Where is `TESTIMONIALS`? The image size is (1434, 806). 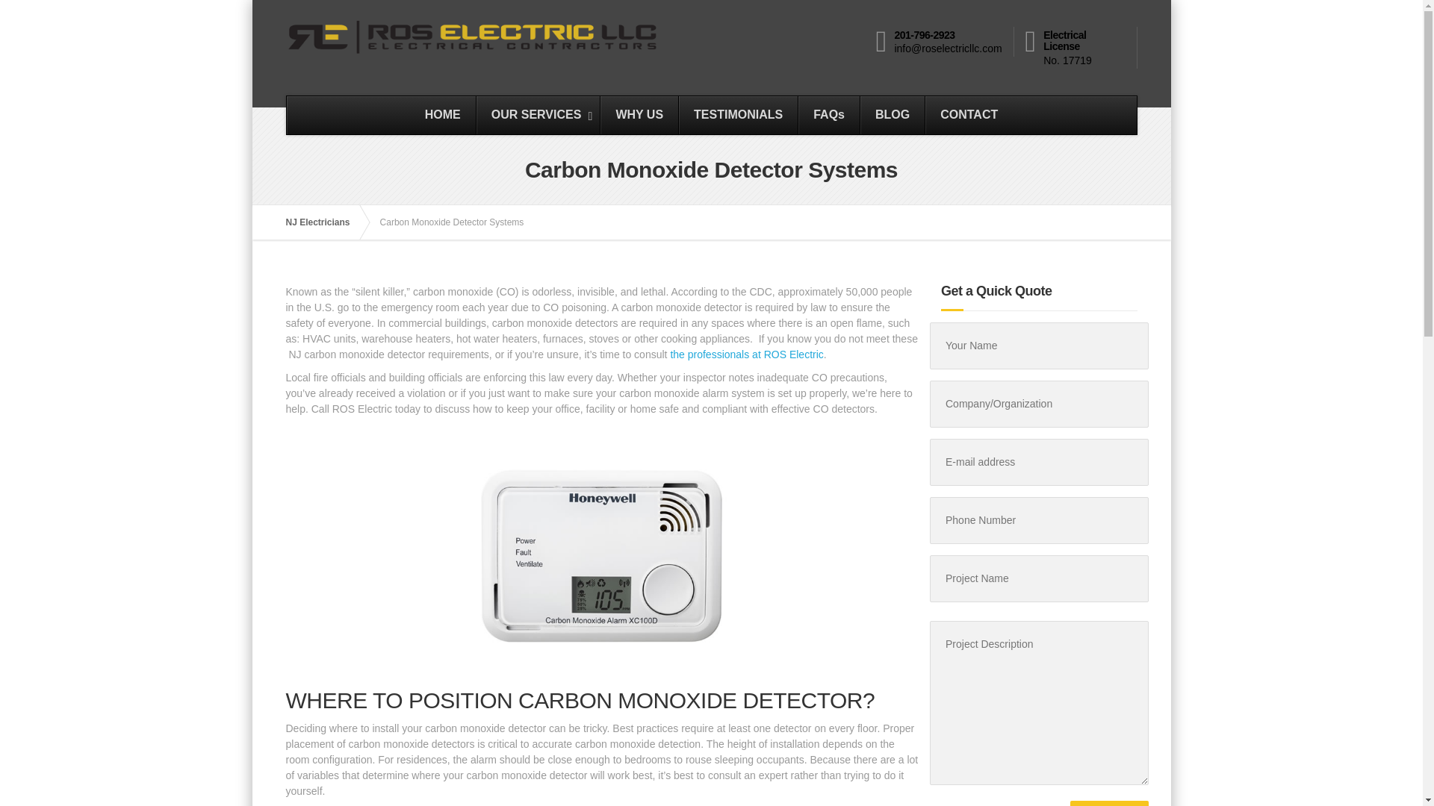
TESTIMONIALS is located at coordinates (738, 115).